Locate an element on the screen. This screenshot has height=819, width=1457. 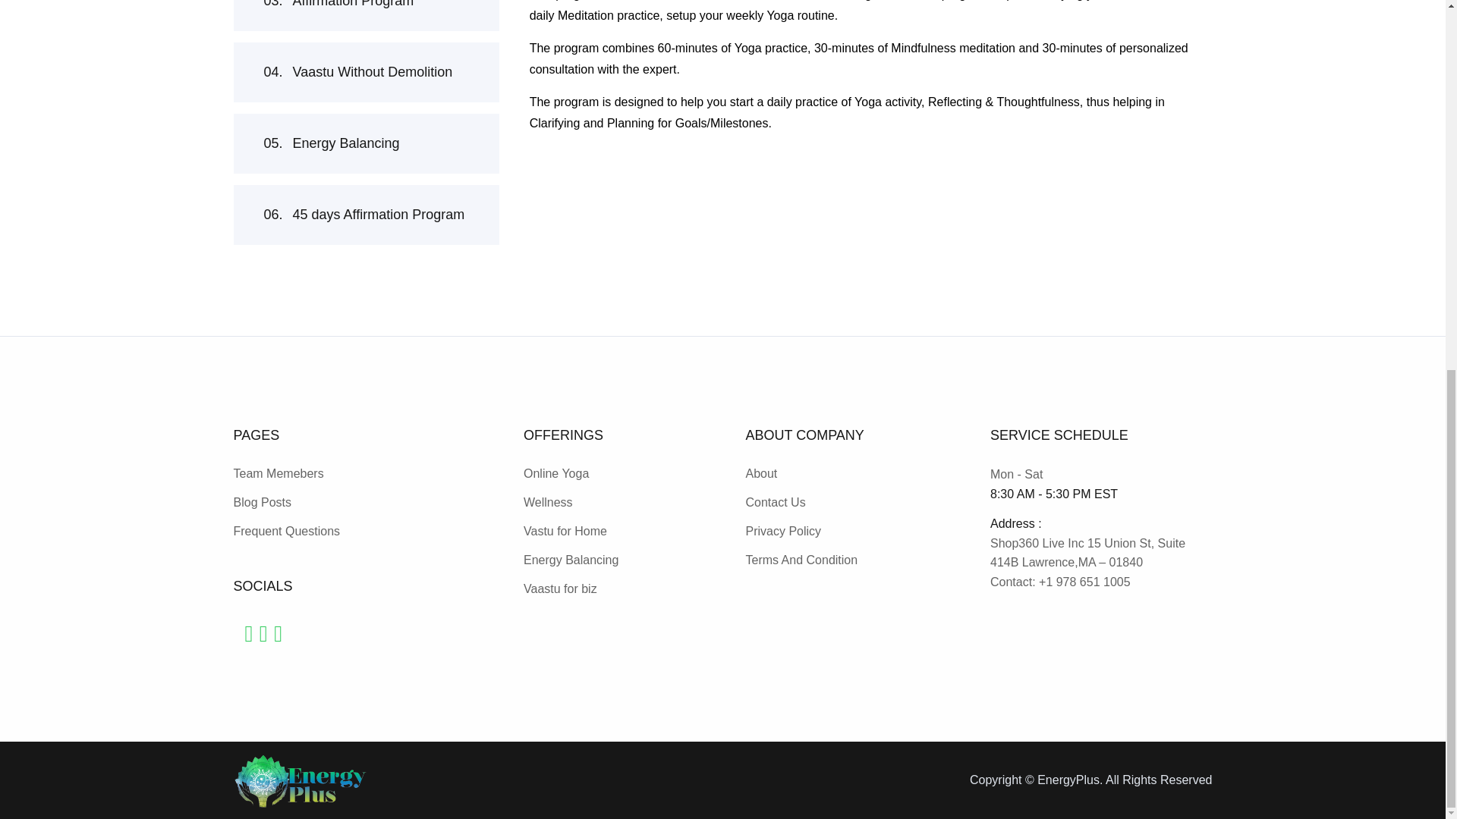
Blog Posts is located at coordinates (366, 42).